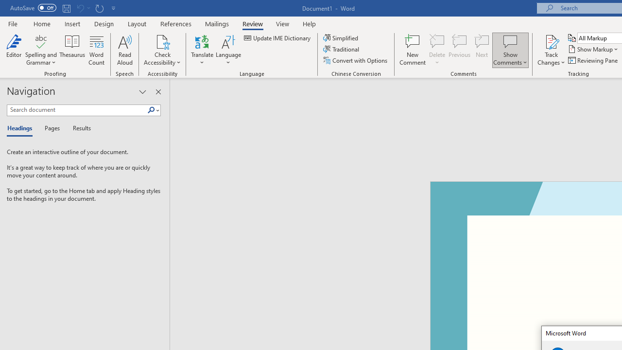 This screenshot has height=350, width=622. I want to click on Spelling and Grammar, so click(41, 50).